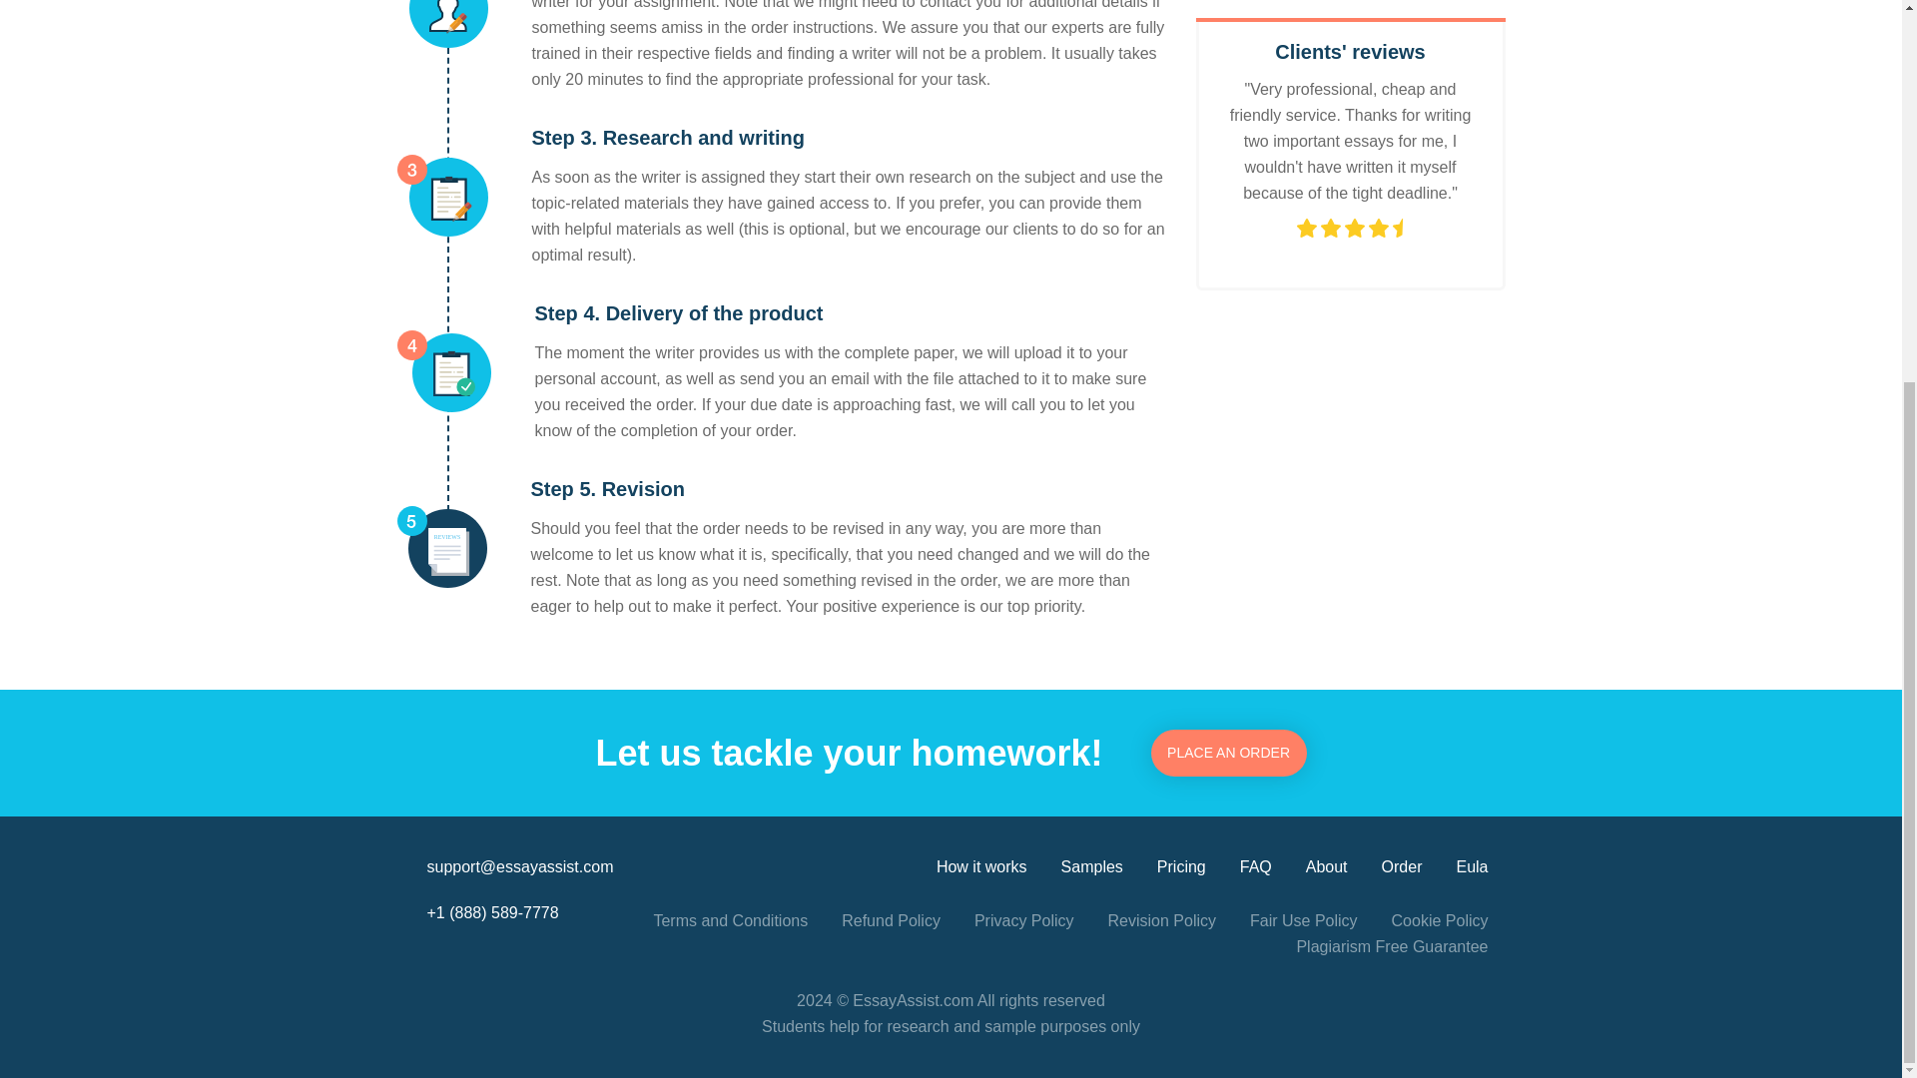  I want to click on Revision Policy, so click(1161, 921).